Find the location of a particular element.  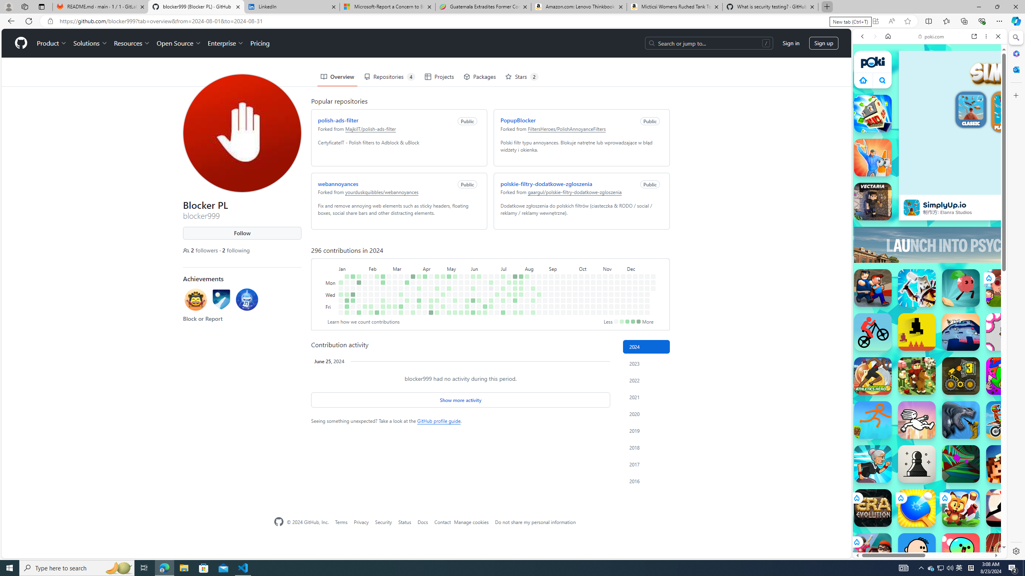

No contributions on June 16th. is located at coordinates (484, 276).